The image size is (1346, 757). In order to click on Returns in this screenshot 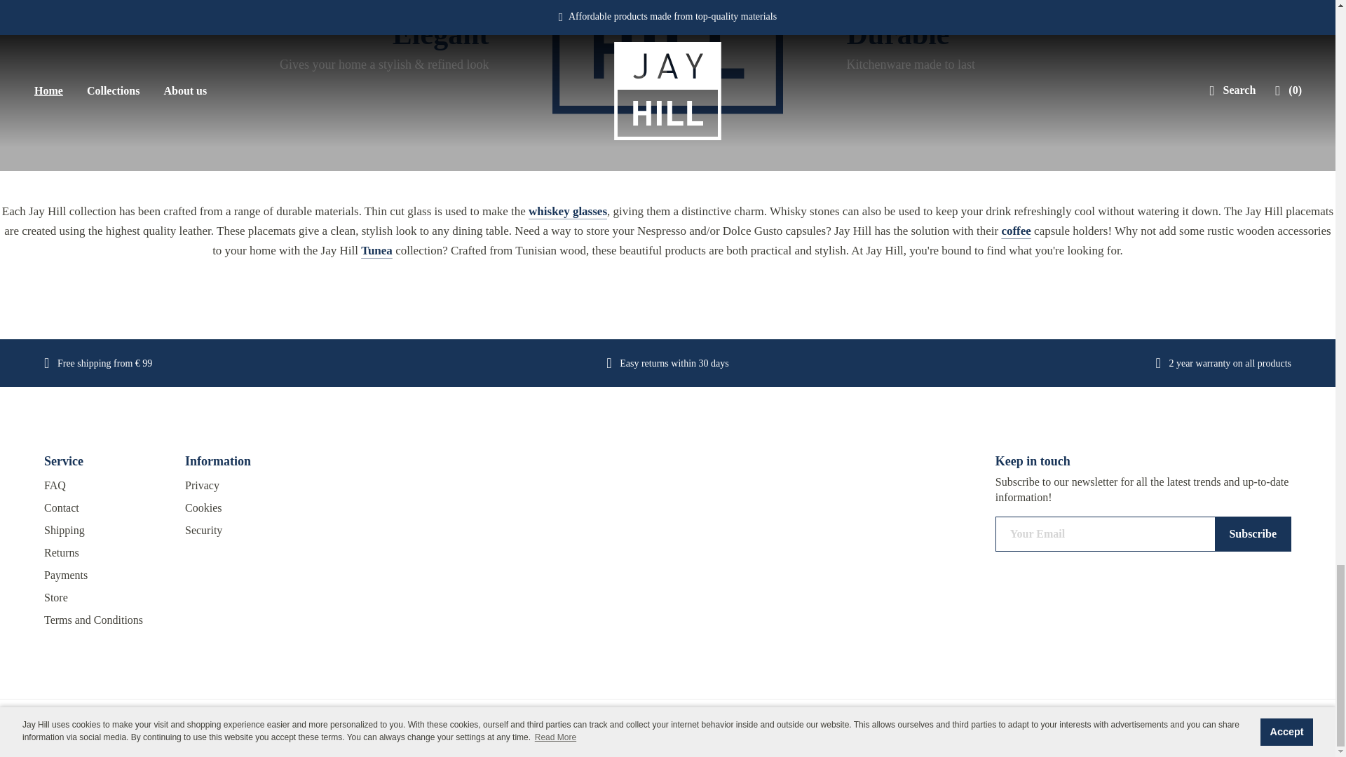, I will do `click(104, 552)`.